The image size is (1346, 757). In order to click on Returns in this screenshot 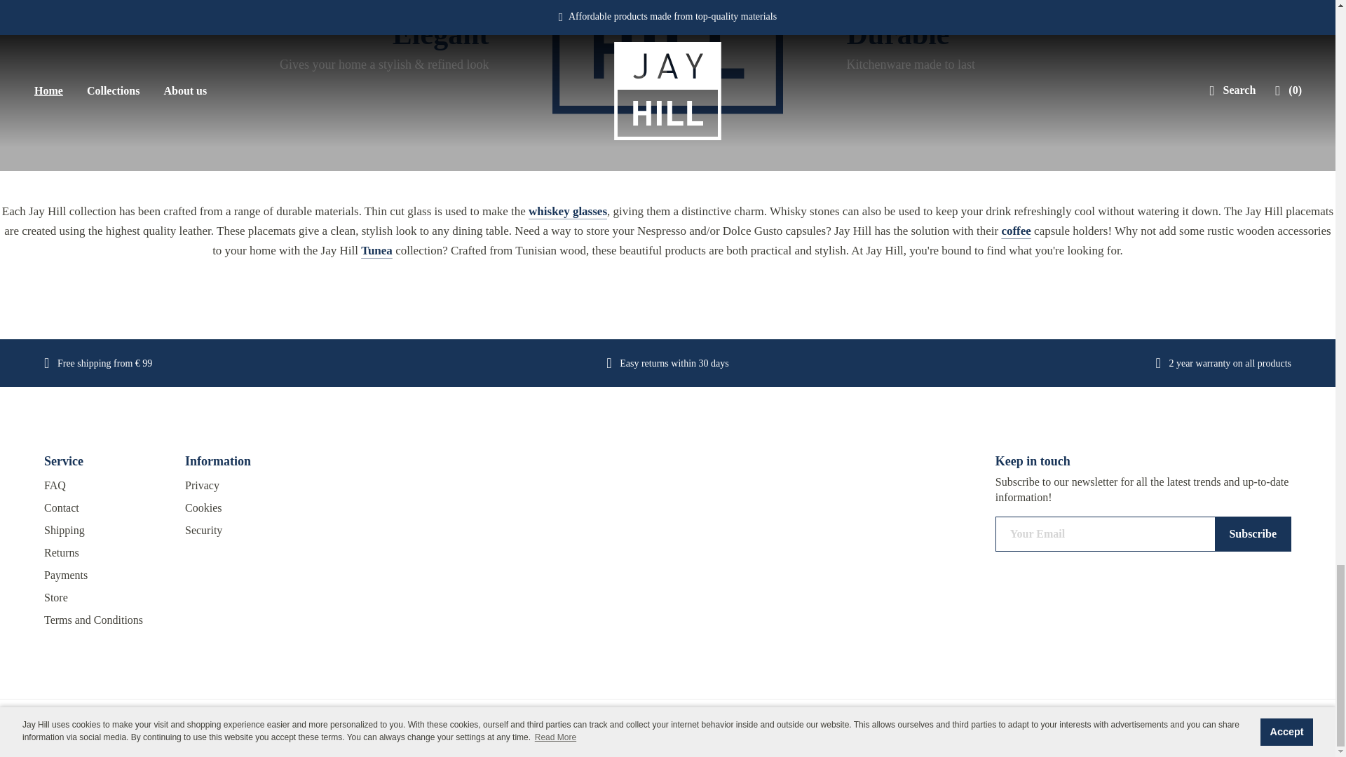, I will do `click(104, 552)`.